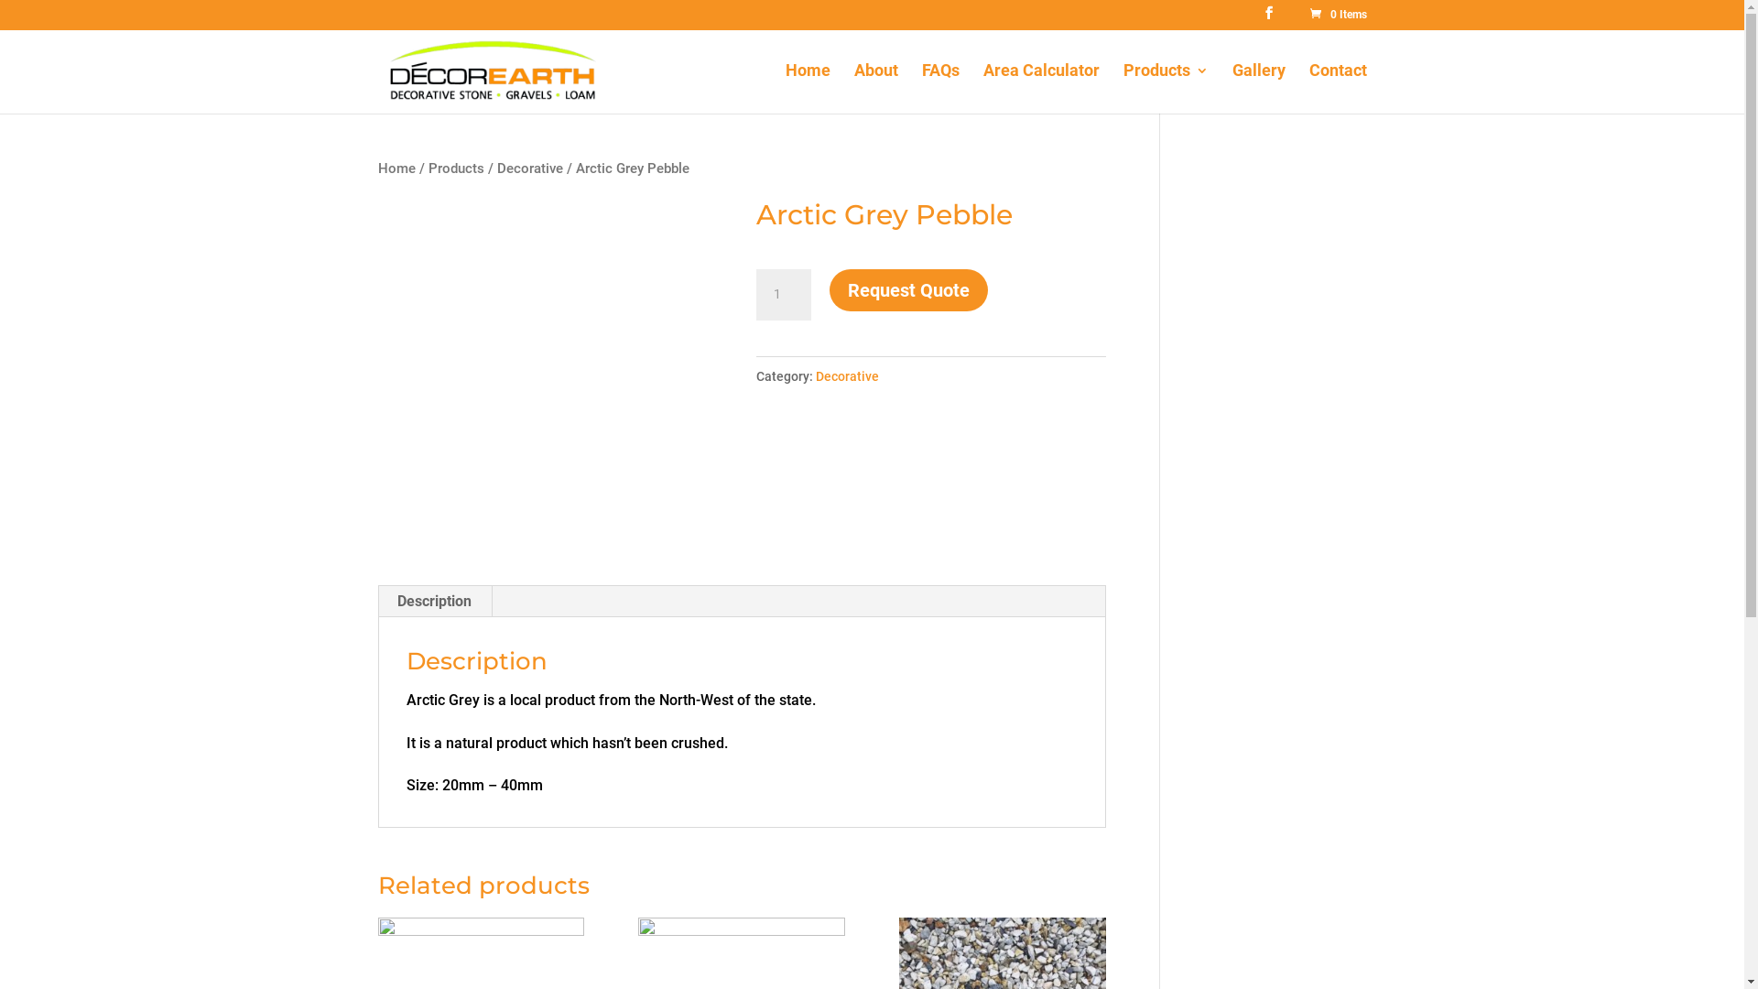 The height and width of the screenshot is (989, 1758). I want to click on Area Calculator, so click(1042, 89).